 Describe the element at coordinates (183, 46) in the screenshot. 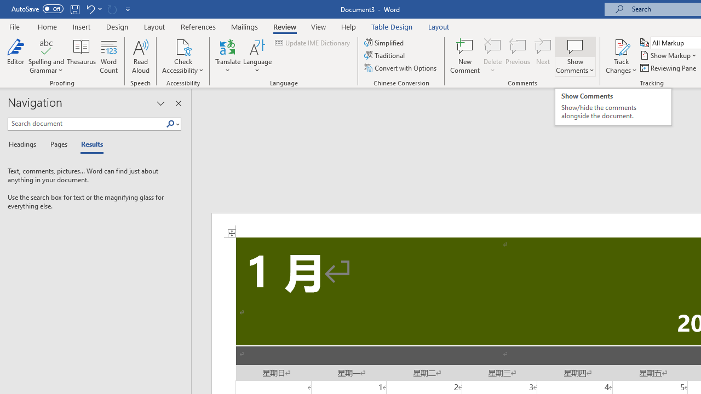

I see `Check Accessibility` at that location.